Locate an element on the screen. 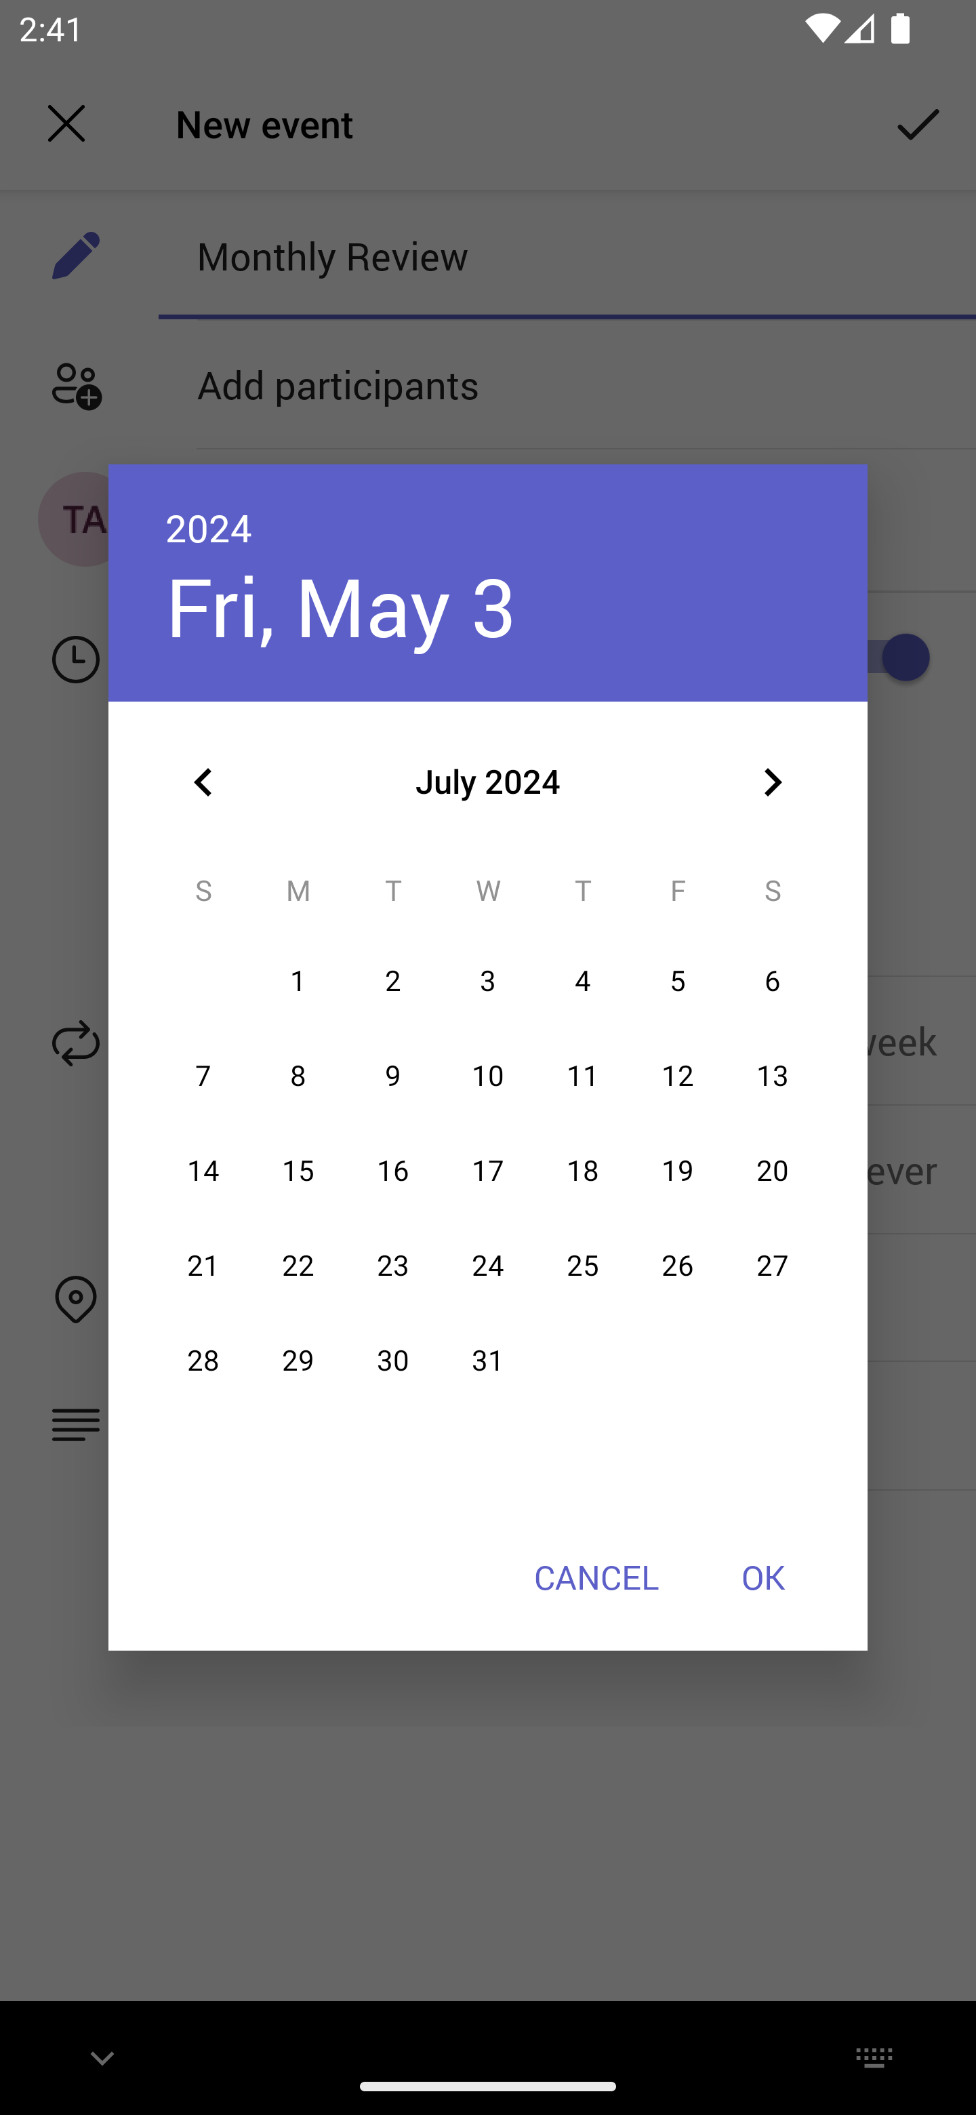 The height and width of the screenshot is (2115, 976). Next month is located at coordinates (773, 782).